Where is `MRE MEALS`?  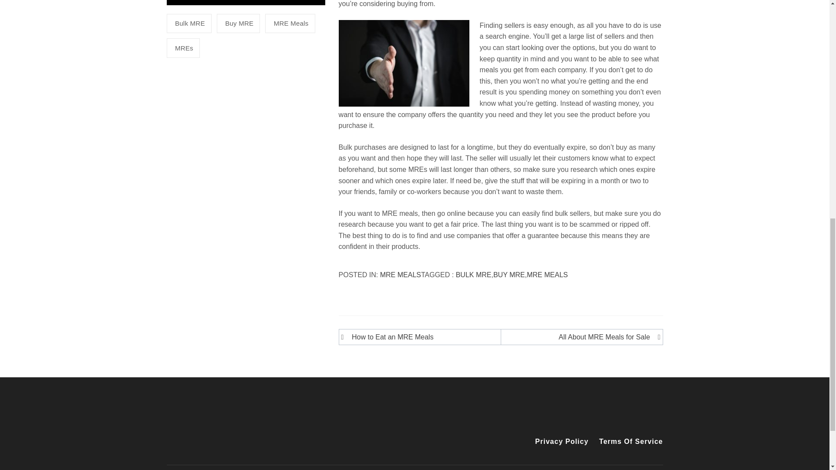 MRE MEALS is located at coordinates (547, 275).